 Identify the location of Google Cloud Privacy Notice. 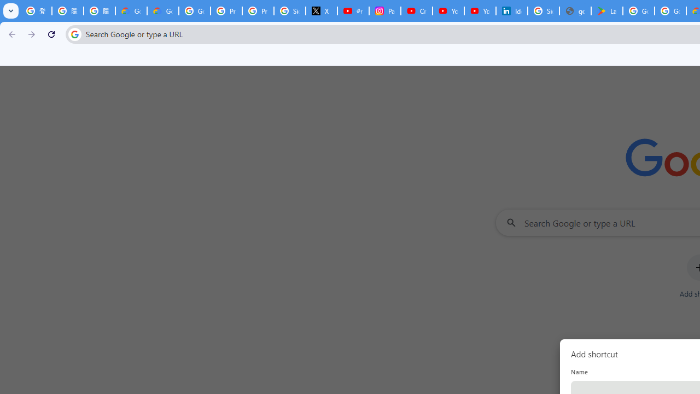
(131, 11).